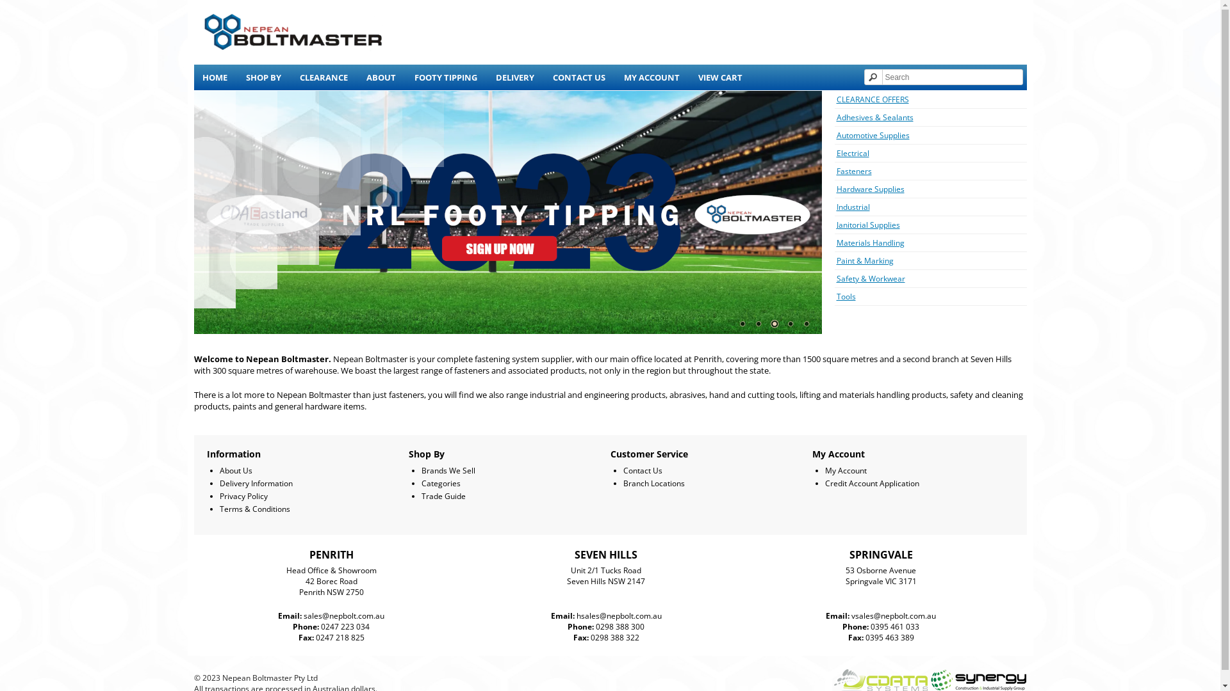 The height and width of the screenshot is (691, 1230). Describe the element at coordinates (846, 297) in the screenshot. I see `Tools` at that location.